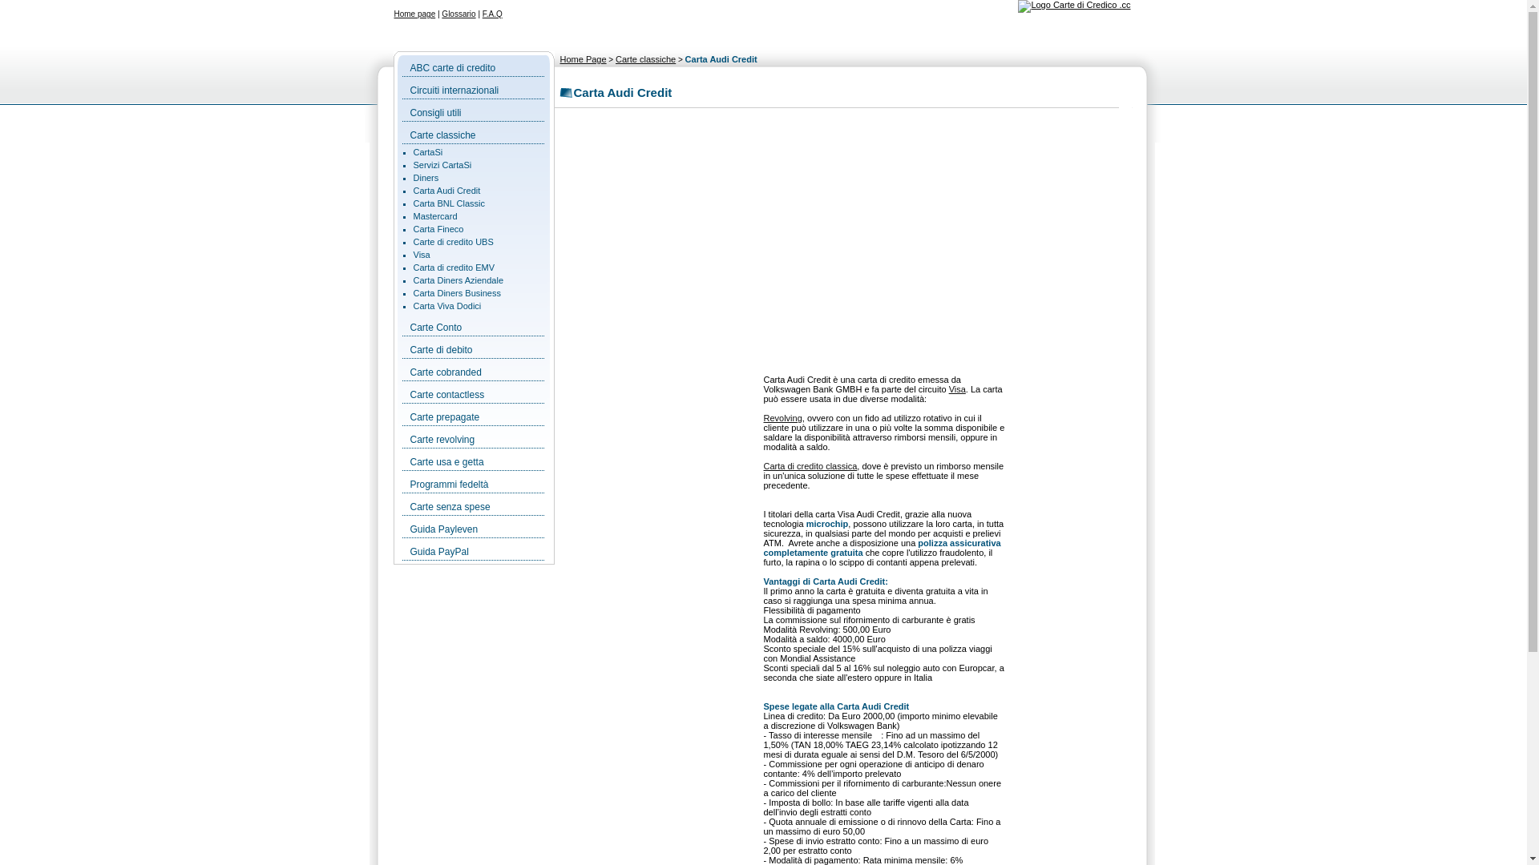 The height and width of the screenshot is (865, 1539). Describe the element at coordinates (442, 350) in the screenshot. I see `Carte di debito` at that location.